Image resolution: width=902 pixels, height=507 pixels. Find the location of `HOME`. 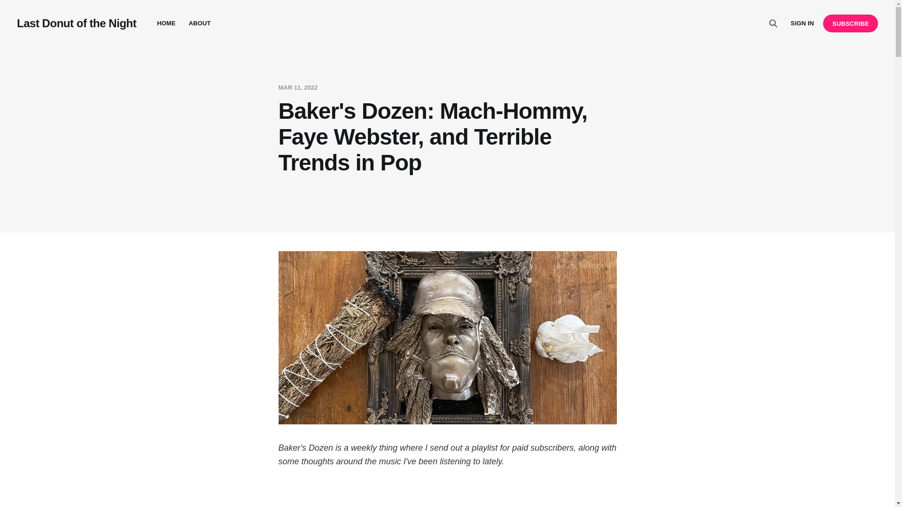

HOME is located at coordinates (166, 23).